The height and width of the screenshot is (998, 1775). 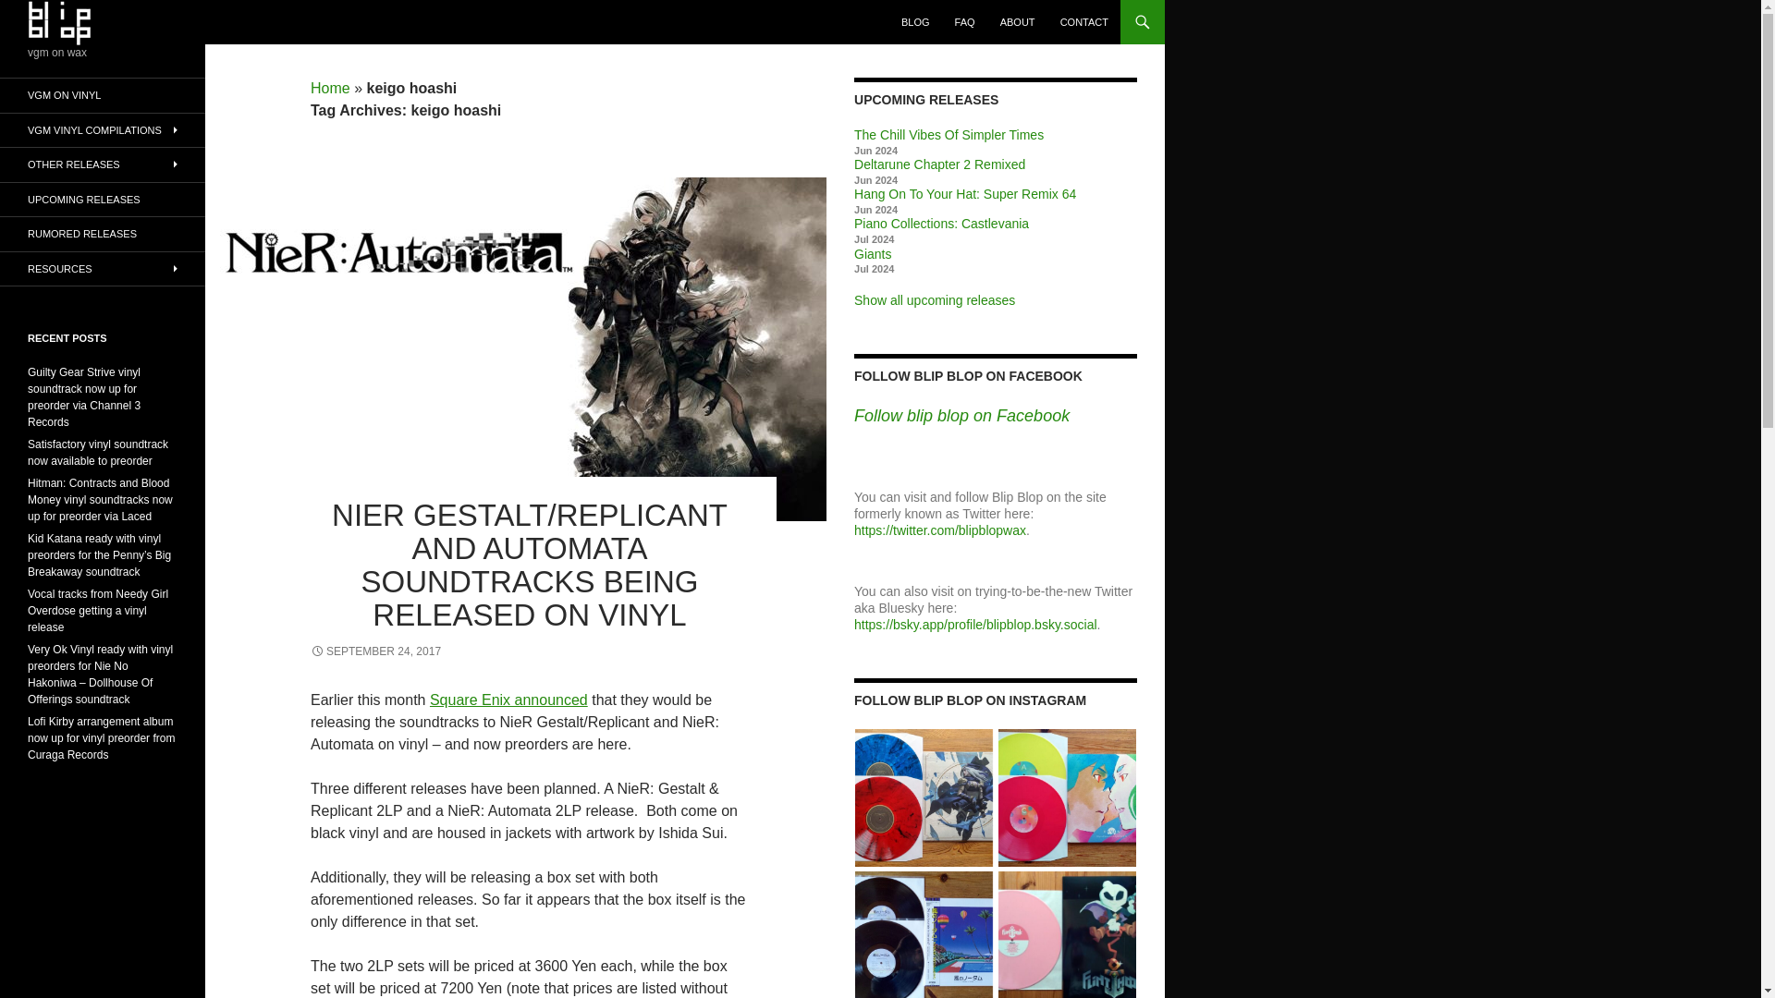 What do you see at coordinates (934, 299) in the screenshot?
I see `Show all upcoming releases` at bounding box center [934, 299].